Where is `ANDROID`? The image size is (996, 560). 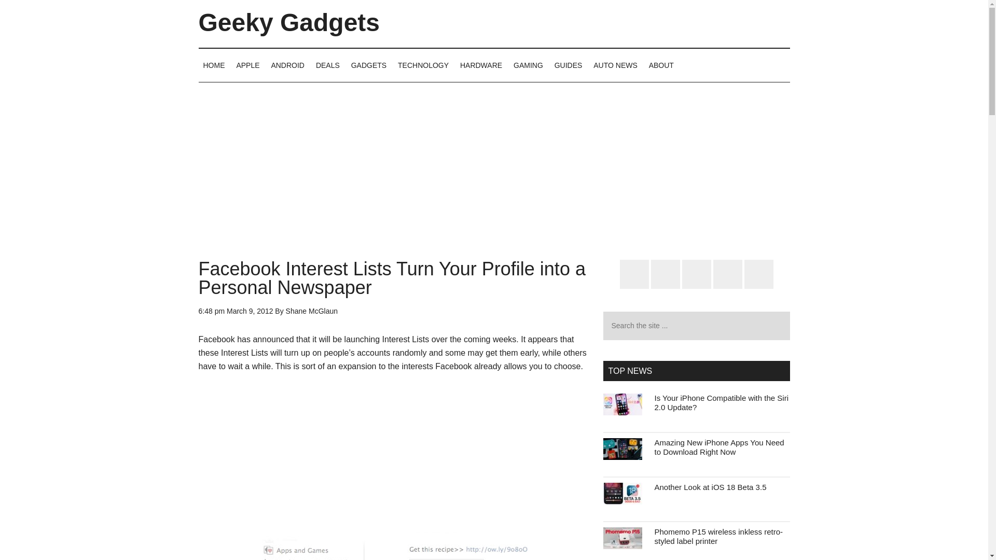 ANDROID is located at coordinates (287, 65).